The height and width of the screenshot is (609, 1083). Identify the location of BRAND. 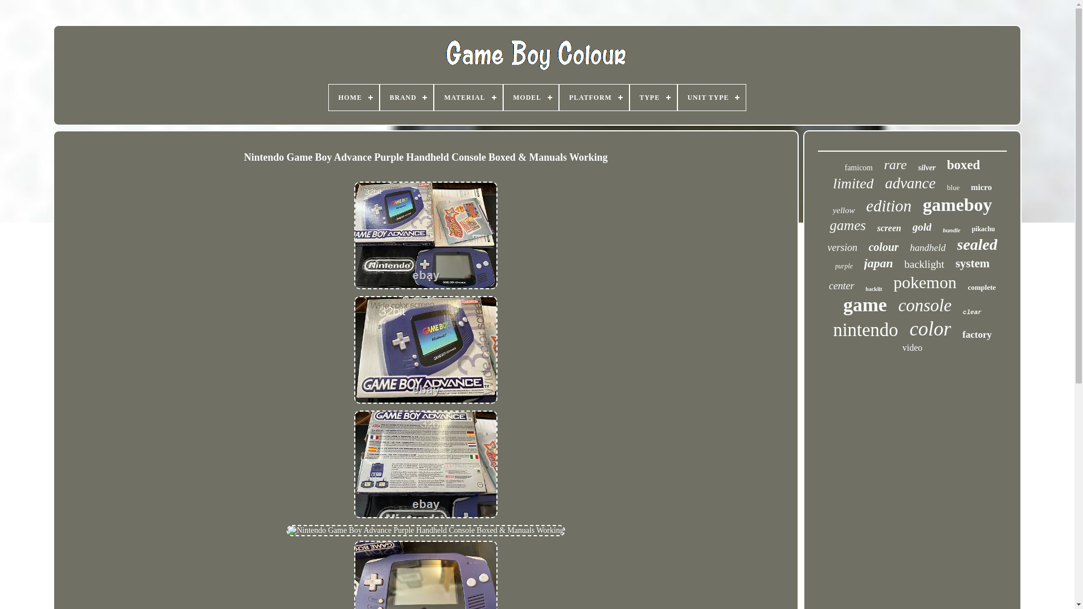
(407, 97).